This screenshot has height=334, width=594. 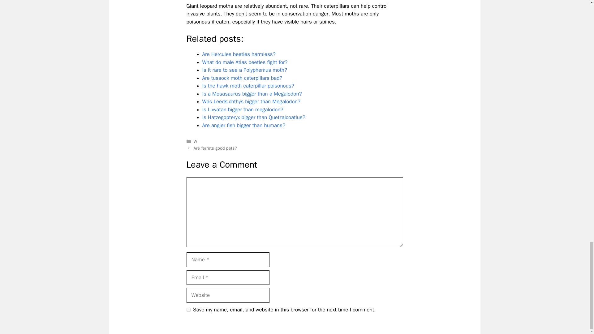 I want to click on Is the hawk moth caterpillar poisonous?, so click(x=248, y=86).